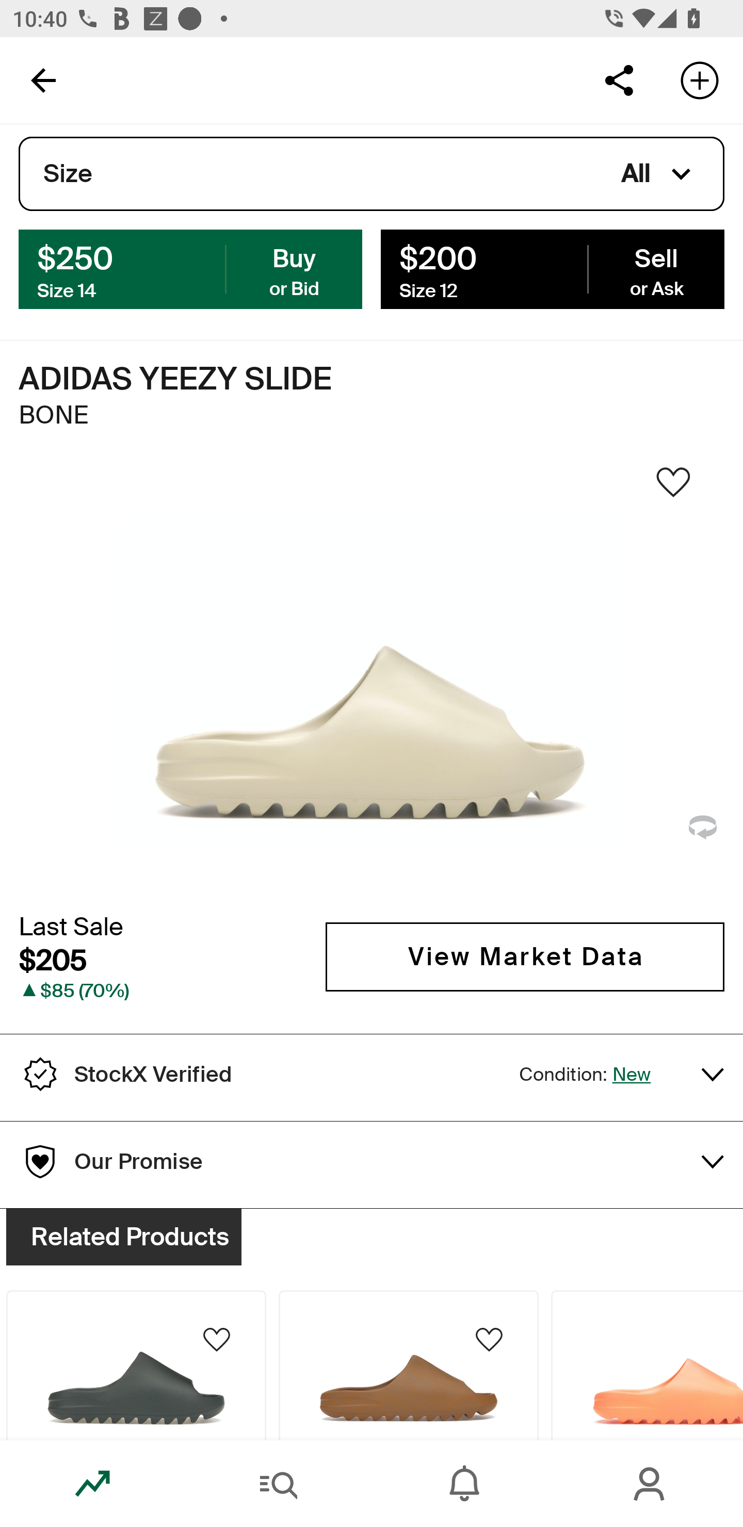 This screenshot has height=1527, width=743. What do you see at coordinates (279, 1484) in the screenshot?
I see `Search` at bounding box center [279, 1484].